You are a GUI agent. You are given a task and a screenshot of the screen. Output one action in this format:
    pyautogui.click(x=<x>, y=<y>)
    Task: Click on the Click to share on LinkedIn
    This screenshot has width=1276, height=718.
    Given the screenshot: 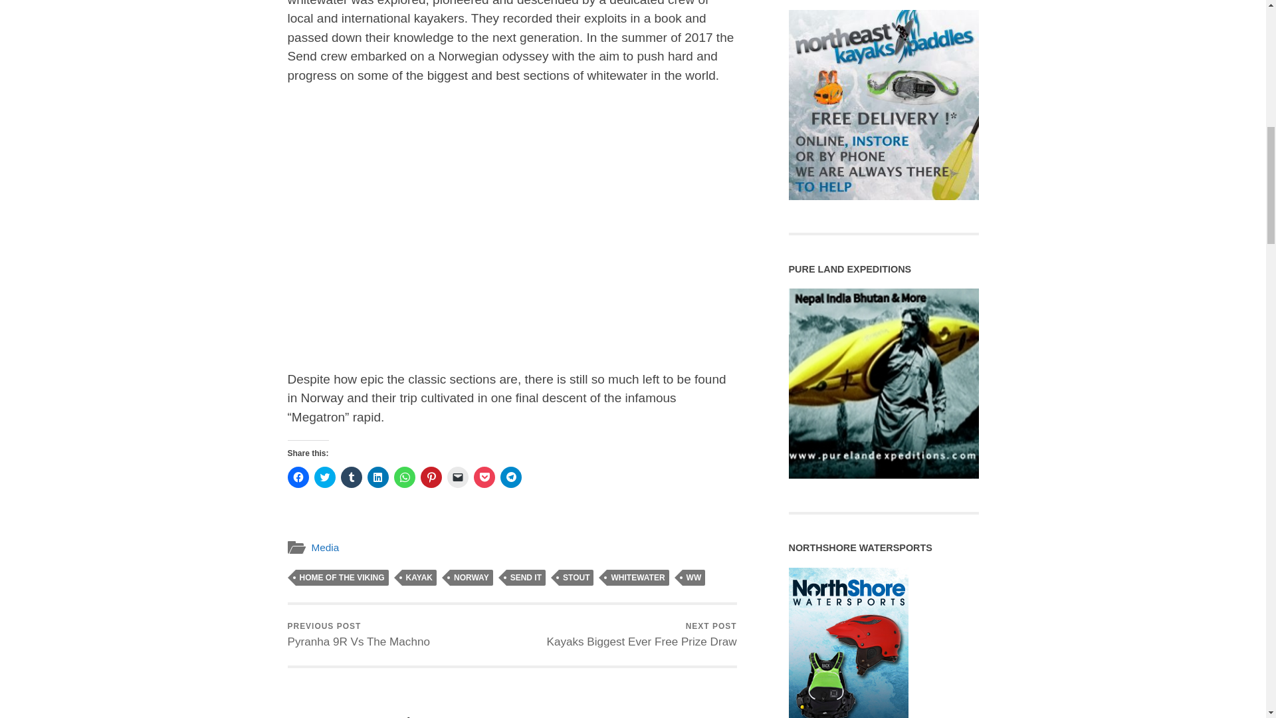 What is the action you would take?
    pyautogui.click(x=377, y=477)
    